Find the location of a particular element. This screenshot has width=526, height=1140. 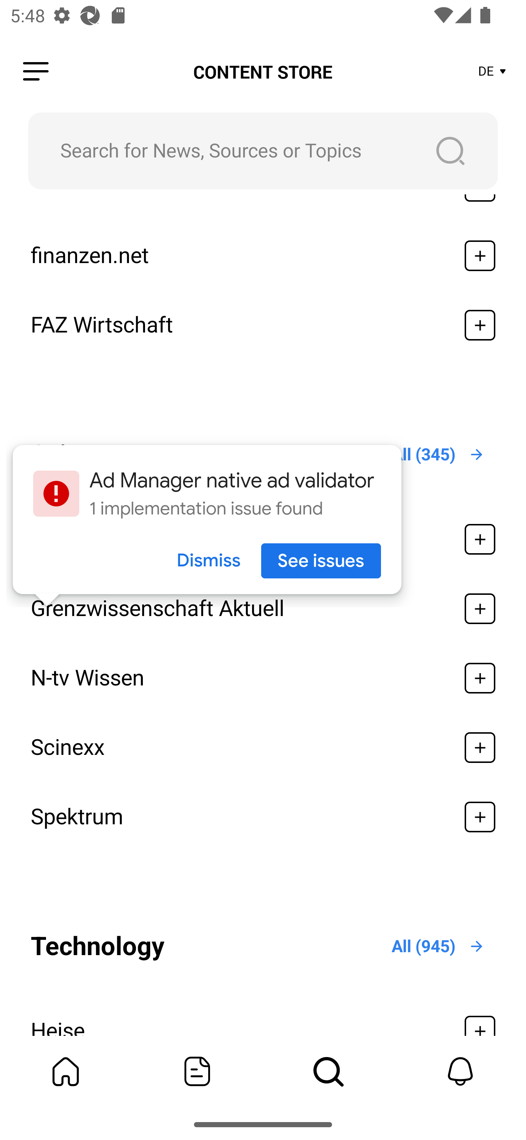

All (945) Open All Icon is located at coordinates (438, 946).